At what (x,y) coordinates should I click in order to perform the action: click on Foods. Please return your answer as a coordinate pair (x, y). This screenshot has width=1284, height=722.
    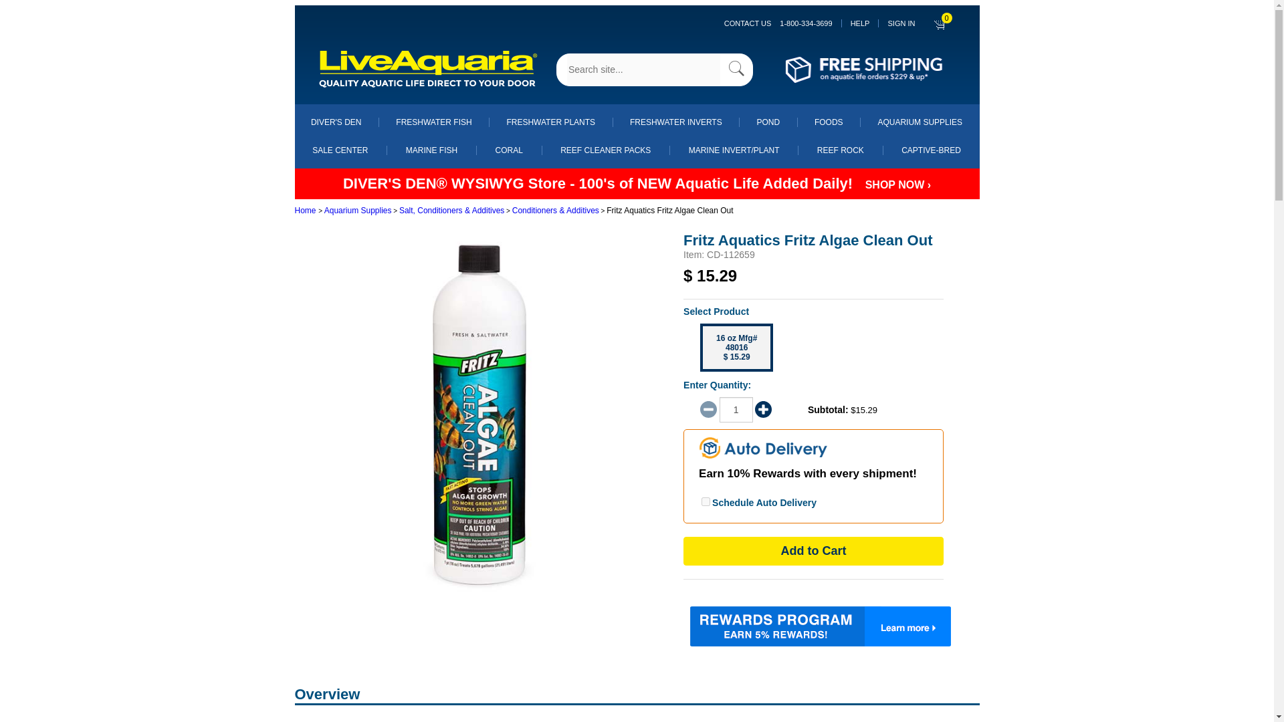
    Looking at the image, I should click on (829, 122).